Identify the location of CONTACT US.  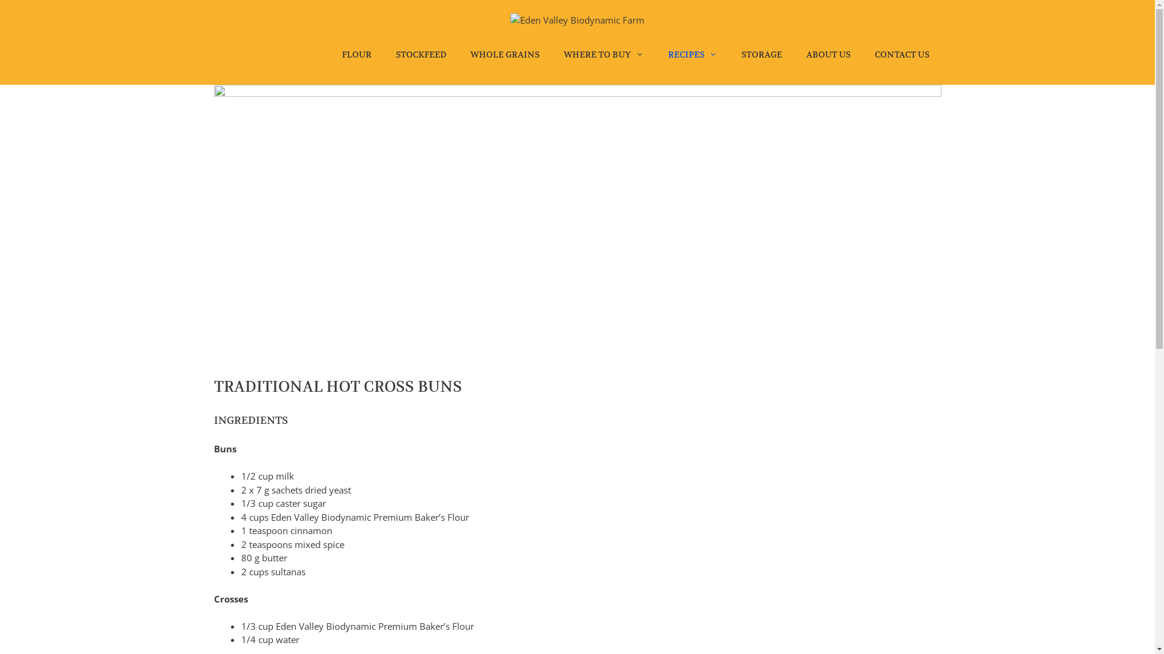
(901, 54).